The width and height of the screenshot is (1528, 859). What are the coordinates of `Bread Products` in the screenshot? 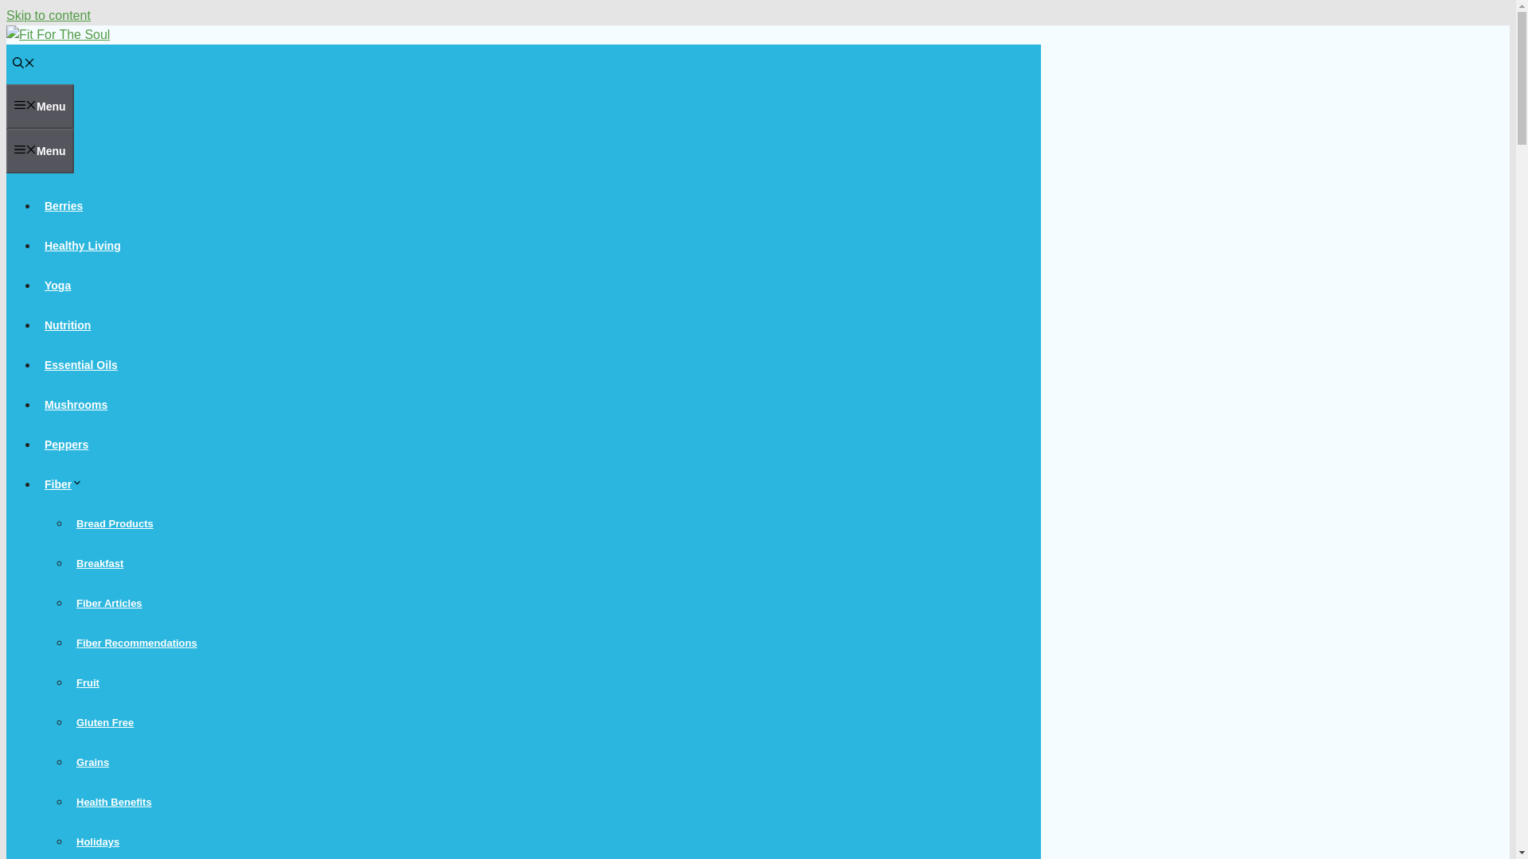 It's located at (115, 523).